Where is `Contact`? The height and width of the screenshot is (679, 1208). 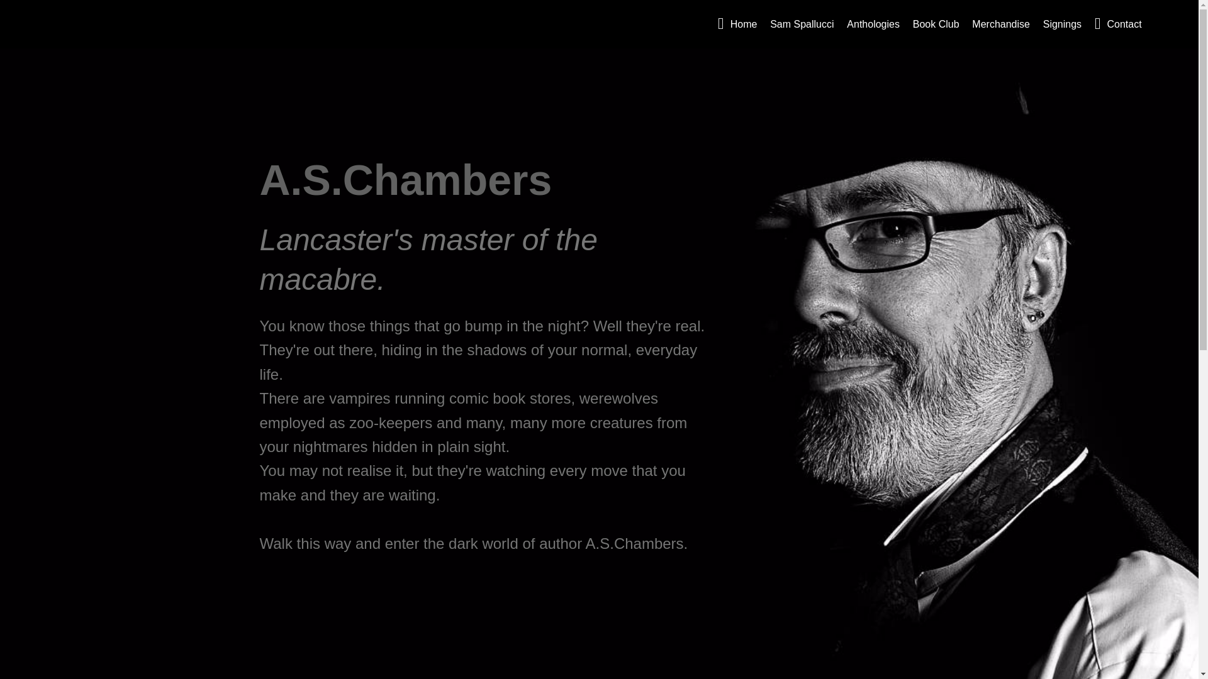 Contact is located at coordinates (1117, 24).